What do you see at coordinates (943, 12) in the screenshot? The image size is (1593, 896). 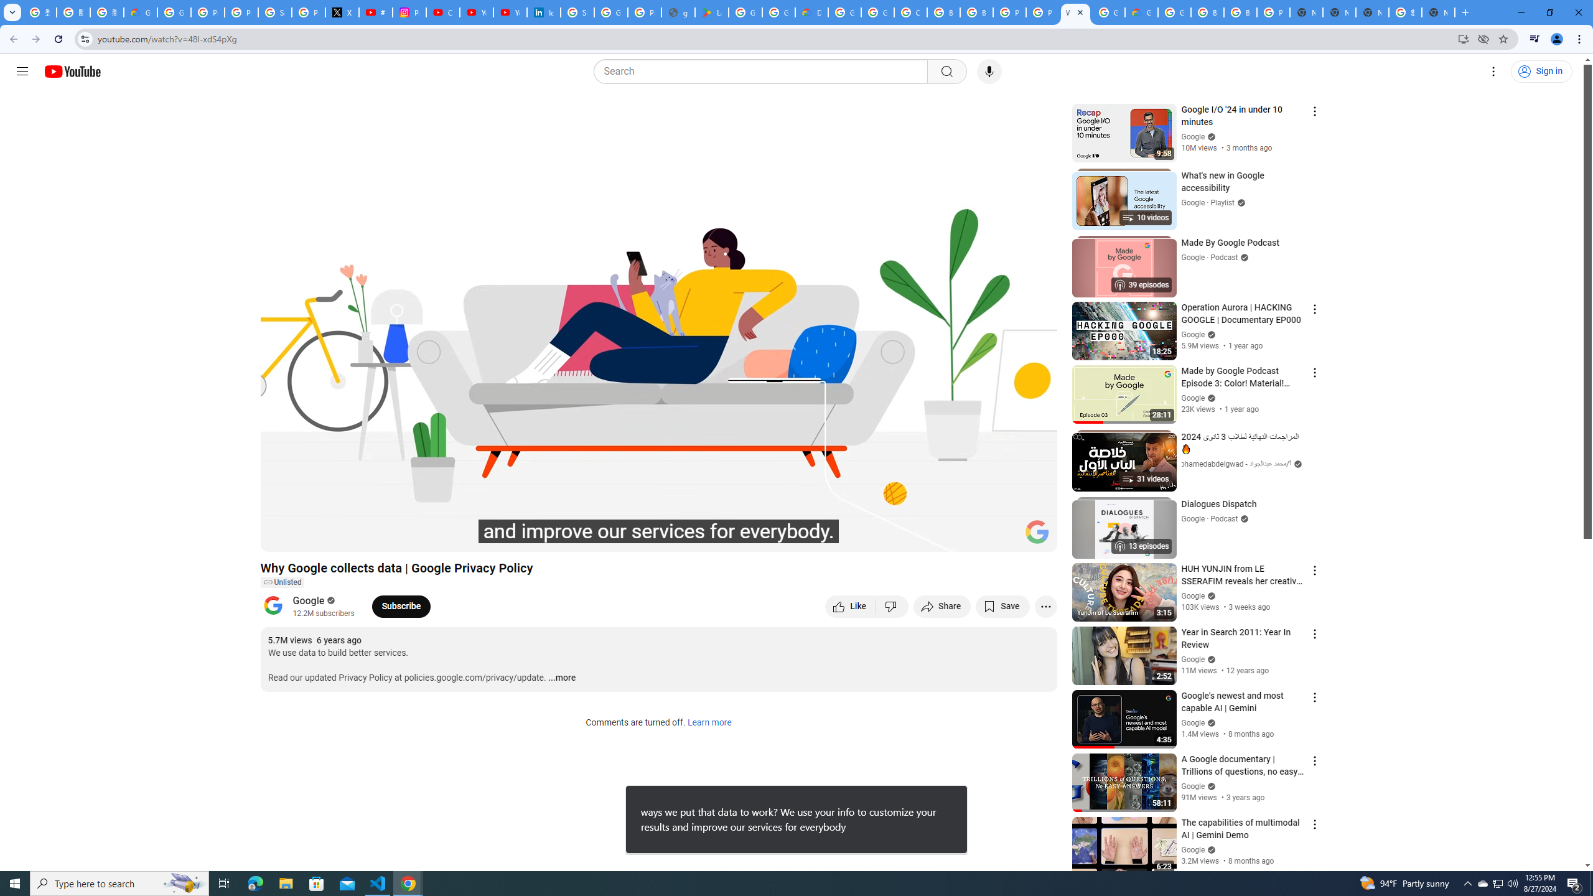 I see `Browse Chrome as a guest - Computer - Google Chrome Help` at bounding box center [943, 12].